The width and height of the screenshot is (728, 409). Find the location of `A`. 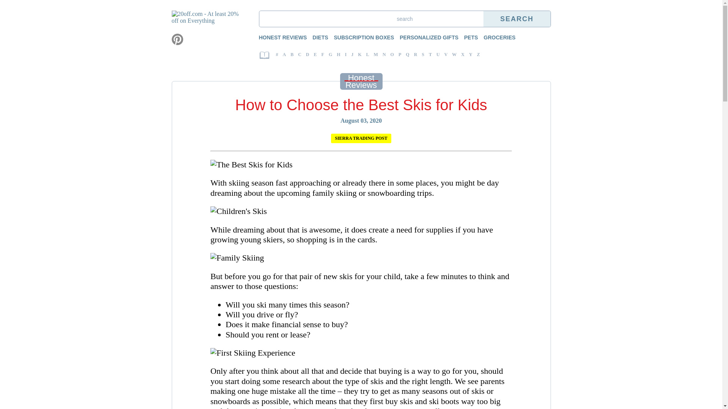

A is located at coordinates (284, 55).